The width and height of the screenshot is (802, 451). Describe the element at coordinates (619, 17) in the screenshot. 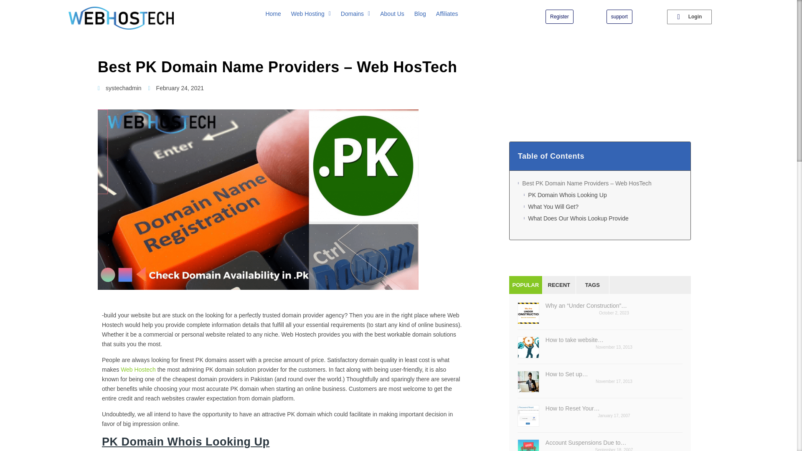

I see `support` at that location.